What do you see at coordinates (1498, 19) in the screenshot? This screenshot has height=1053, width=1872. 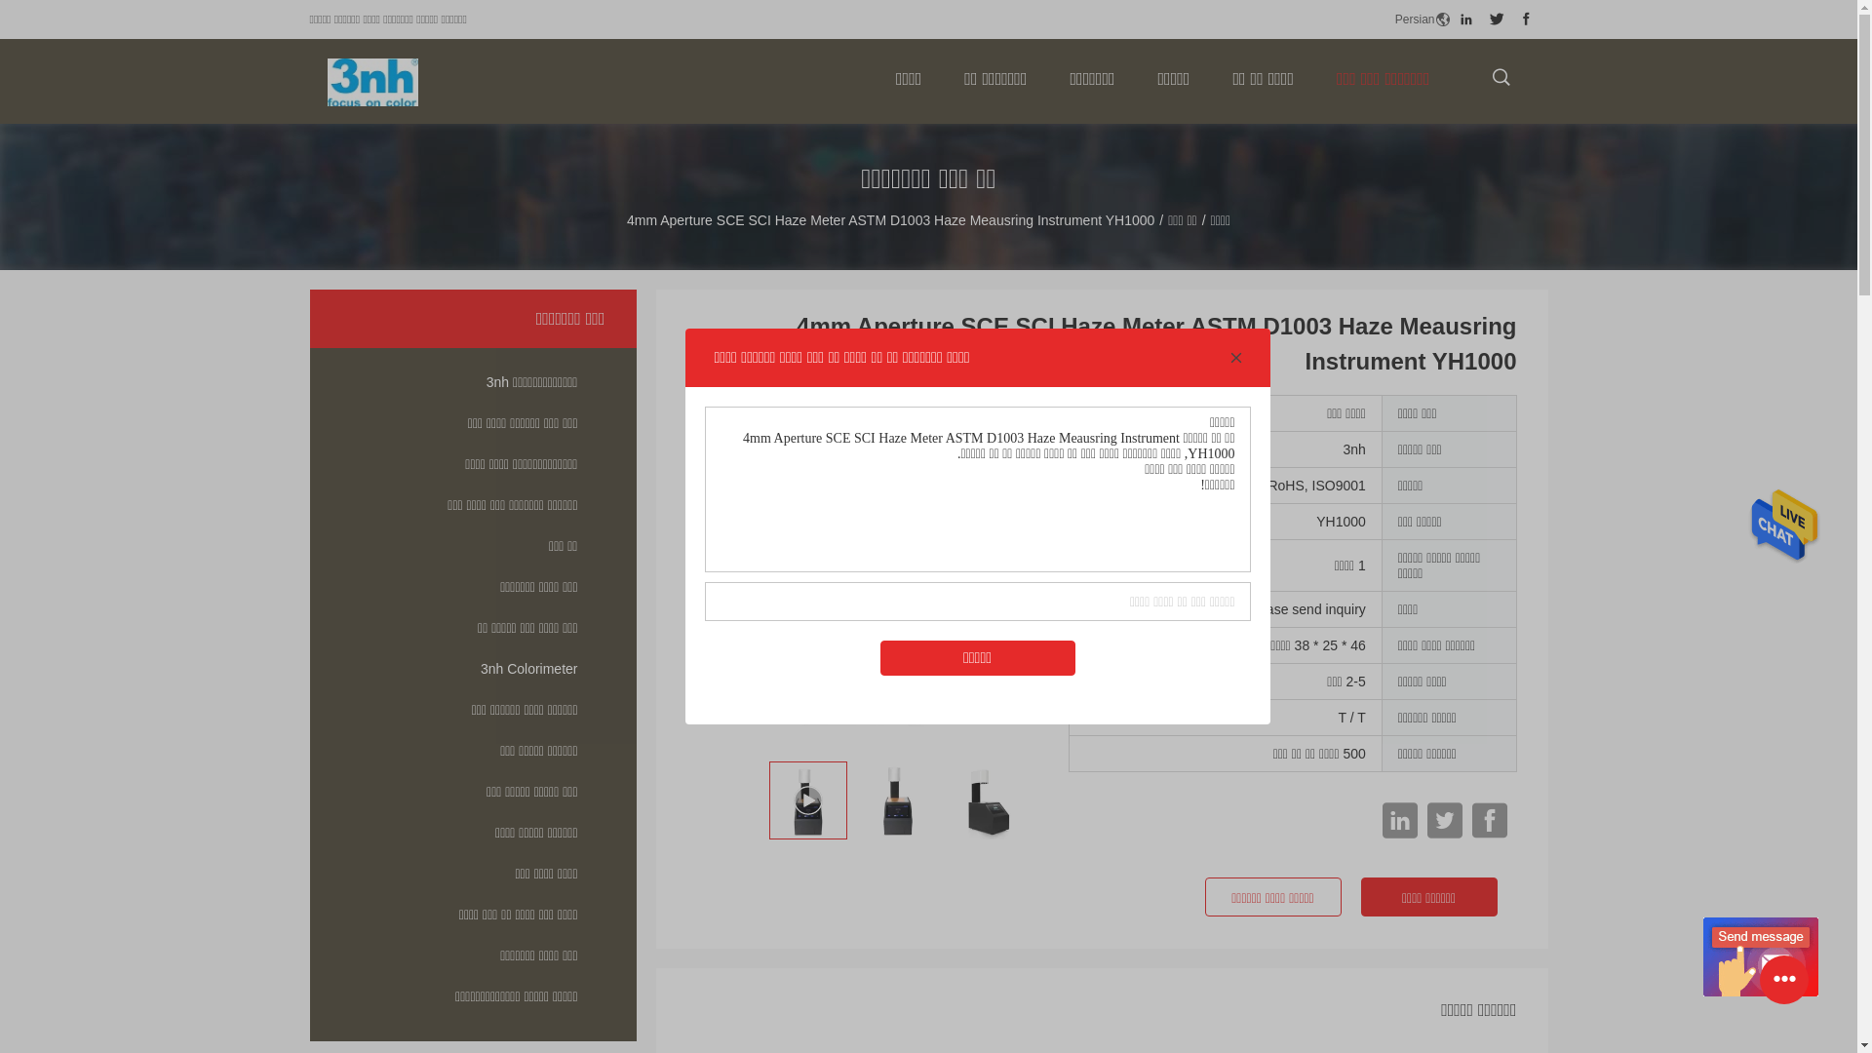 I see `Shenzhen ThreeNH Technology Co., Ltd. Twitter` at bounding box center [1498, 19].